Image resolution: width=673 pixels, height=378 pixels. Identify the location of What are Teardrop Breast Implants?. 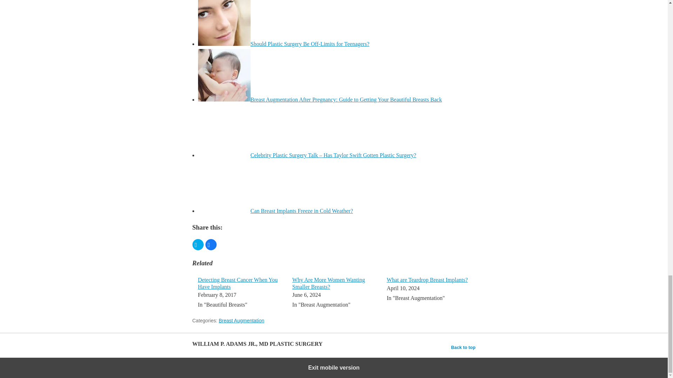
(427, 279).